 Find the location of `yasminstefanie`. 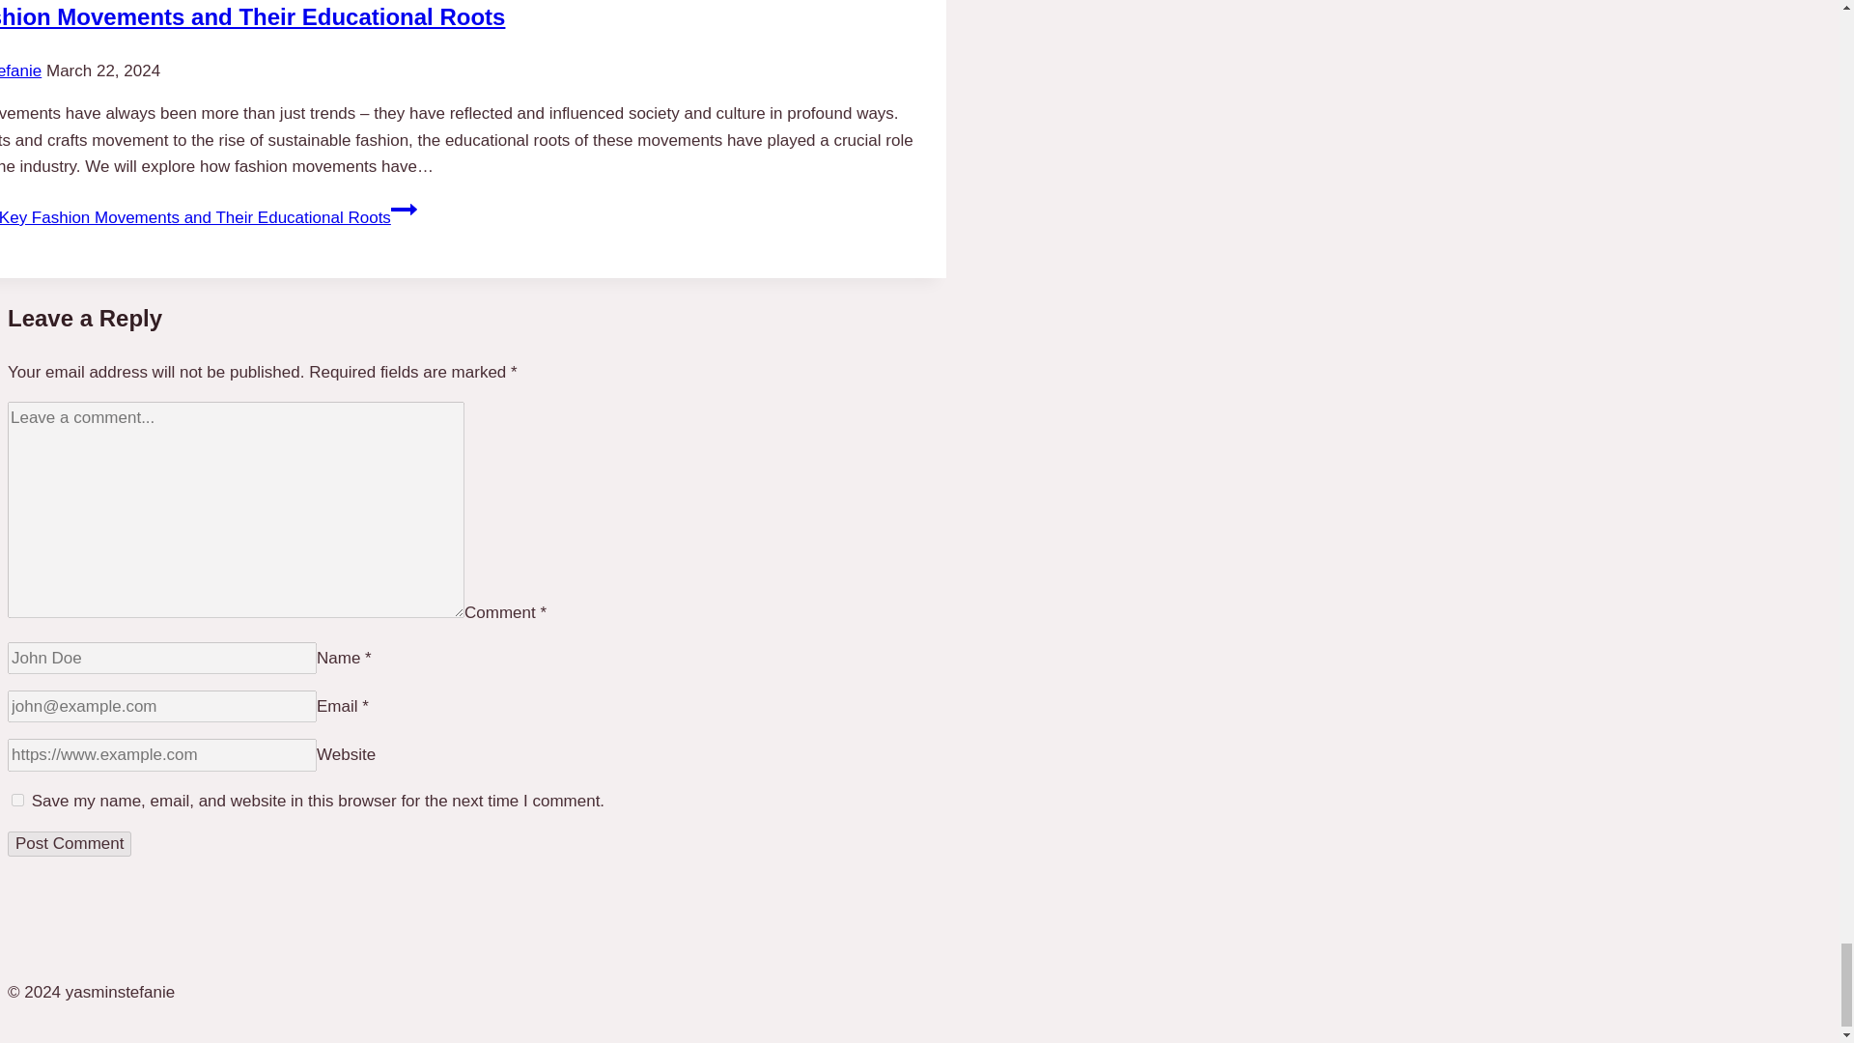

yasminstefanie is located at coordinates (20, 70).